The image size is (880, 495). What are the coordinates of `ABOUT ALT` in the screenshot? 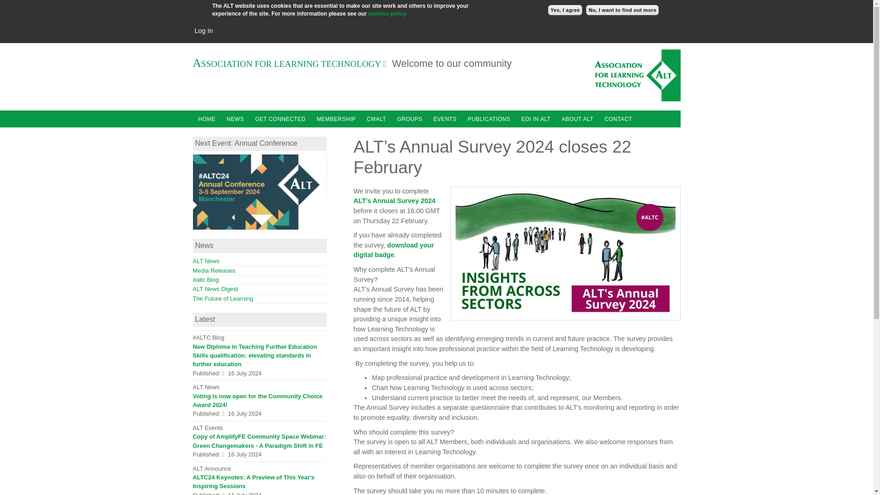 It's located at (577, 118).